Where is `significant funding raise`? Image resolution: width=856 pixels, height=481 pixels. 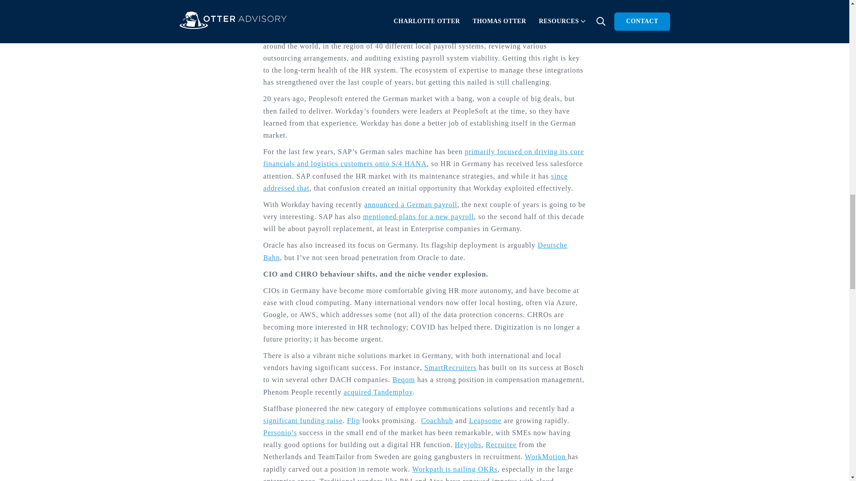 significant funding raise is located at coordinates (302, 420).